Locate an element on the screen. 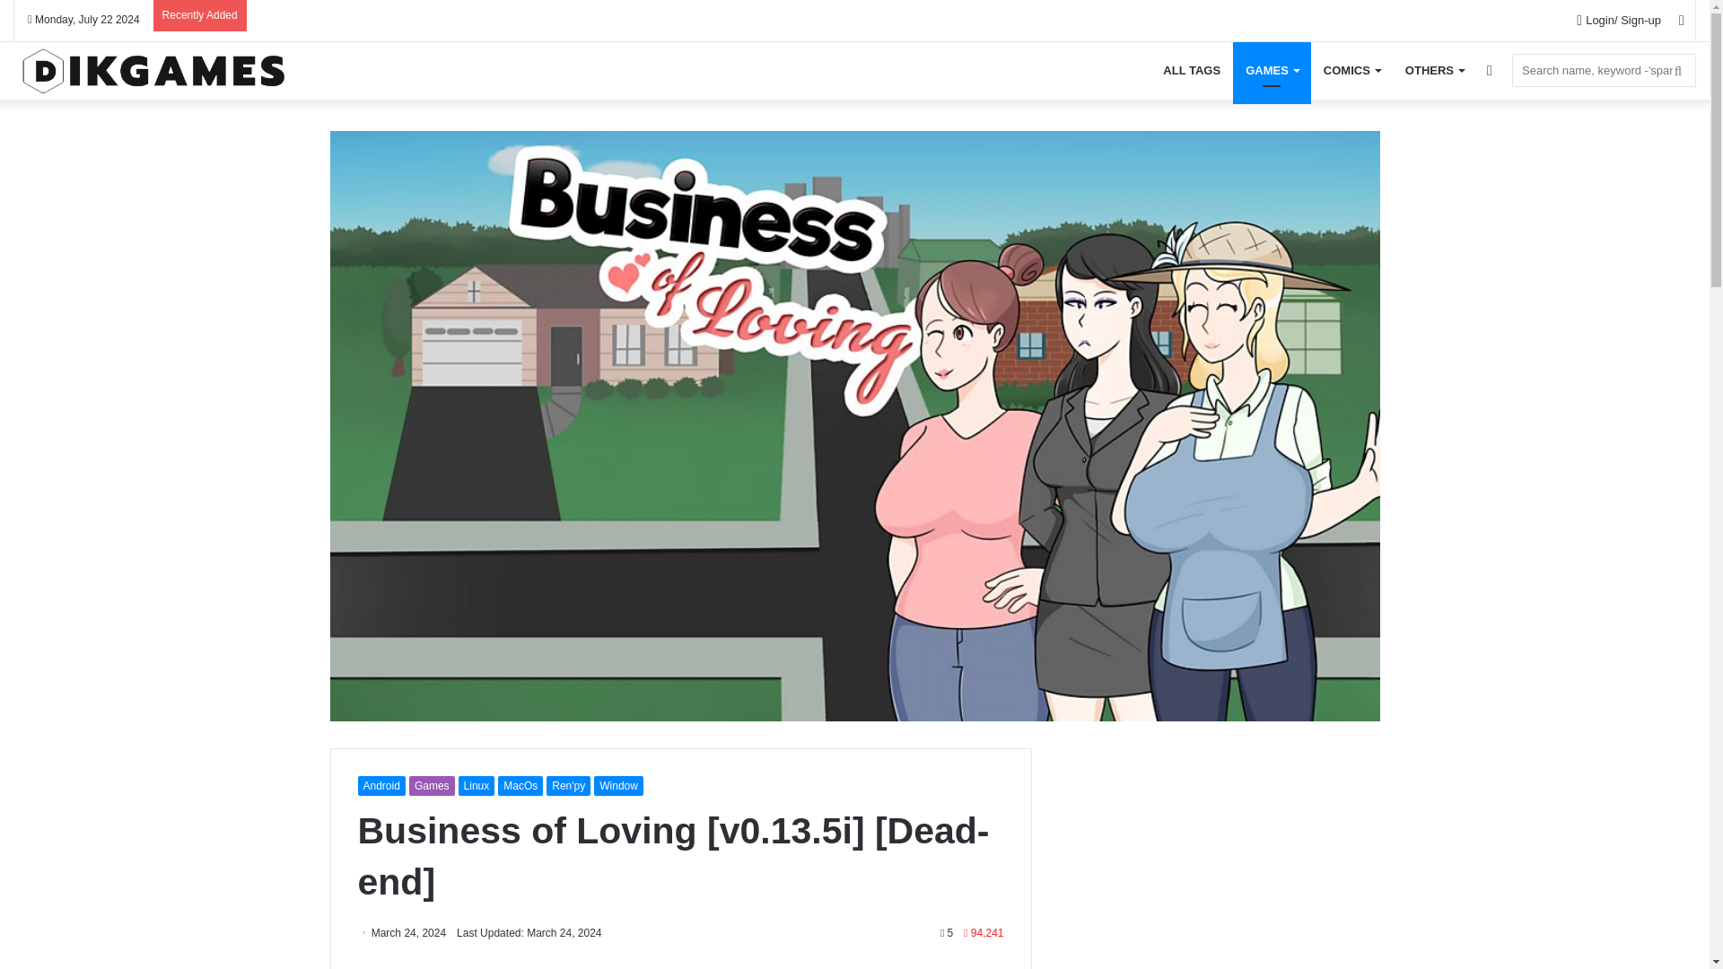 Image resolution: width=1723 pixels, height=969 pixels. GAMES is located at coordinates (1273, 70).